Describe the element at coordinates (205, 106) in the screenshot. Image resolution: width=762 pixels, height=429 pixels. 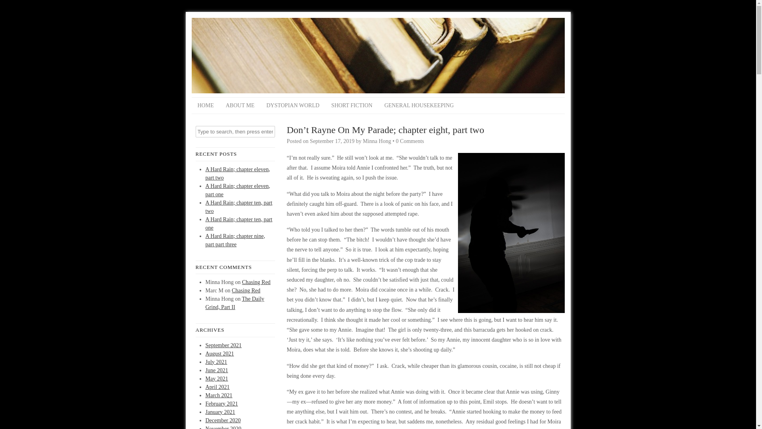
I see `HOME` at that location.